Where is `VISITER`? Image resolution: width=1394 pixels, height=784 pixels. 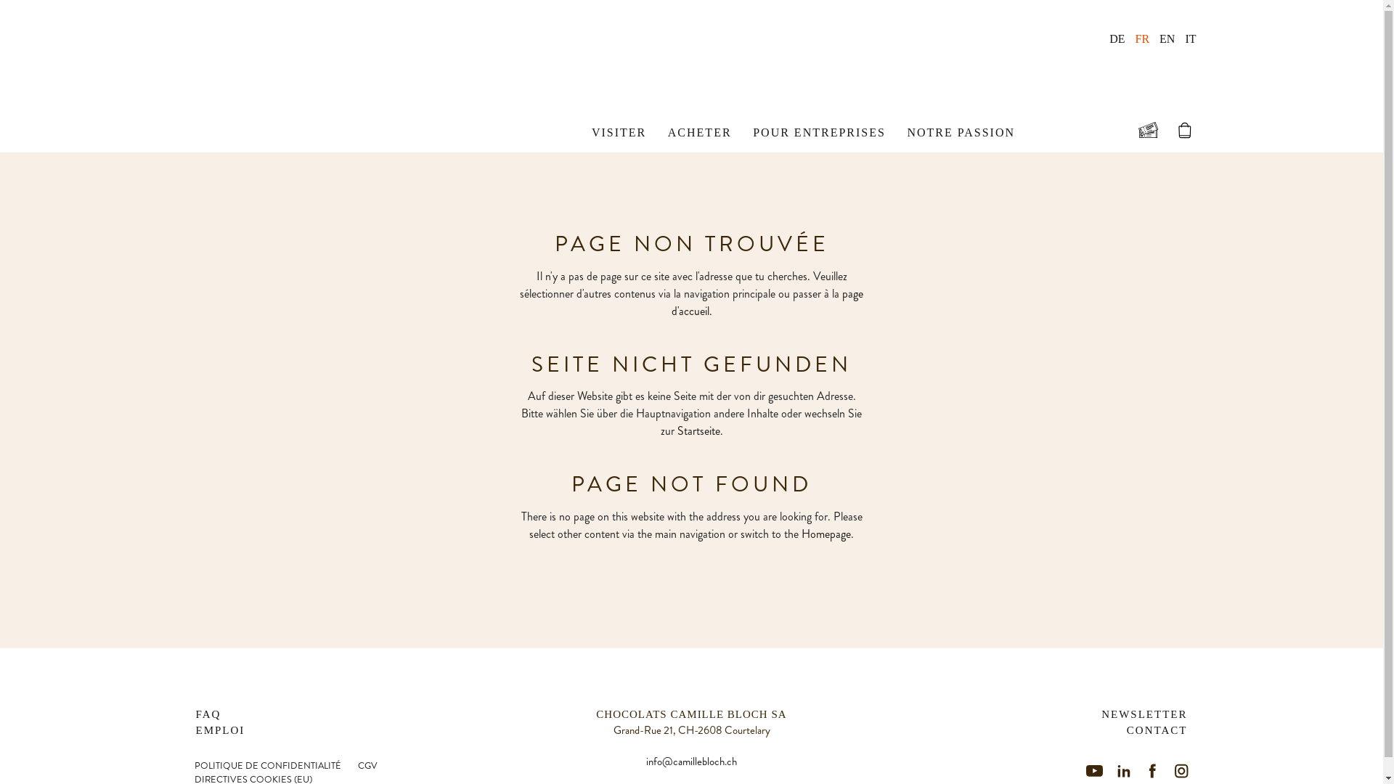 VISITER is located at coordinates (619, 132).